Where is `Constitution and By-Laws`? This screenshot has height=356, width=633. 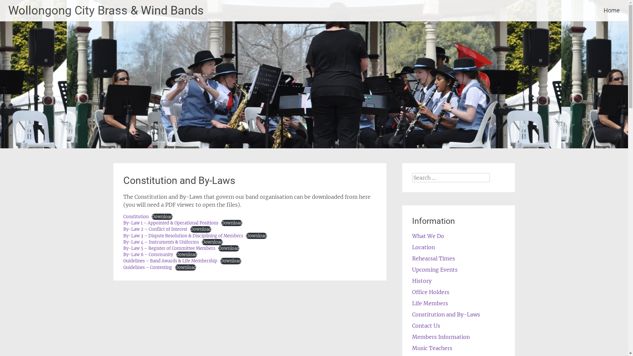 Constitution and By-Laws is located at coordinates (446, 314).